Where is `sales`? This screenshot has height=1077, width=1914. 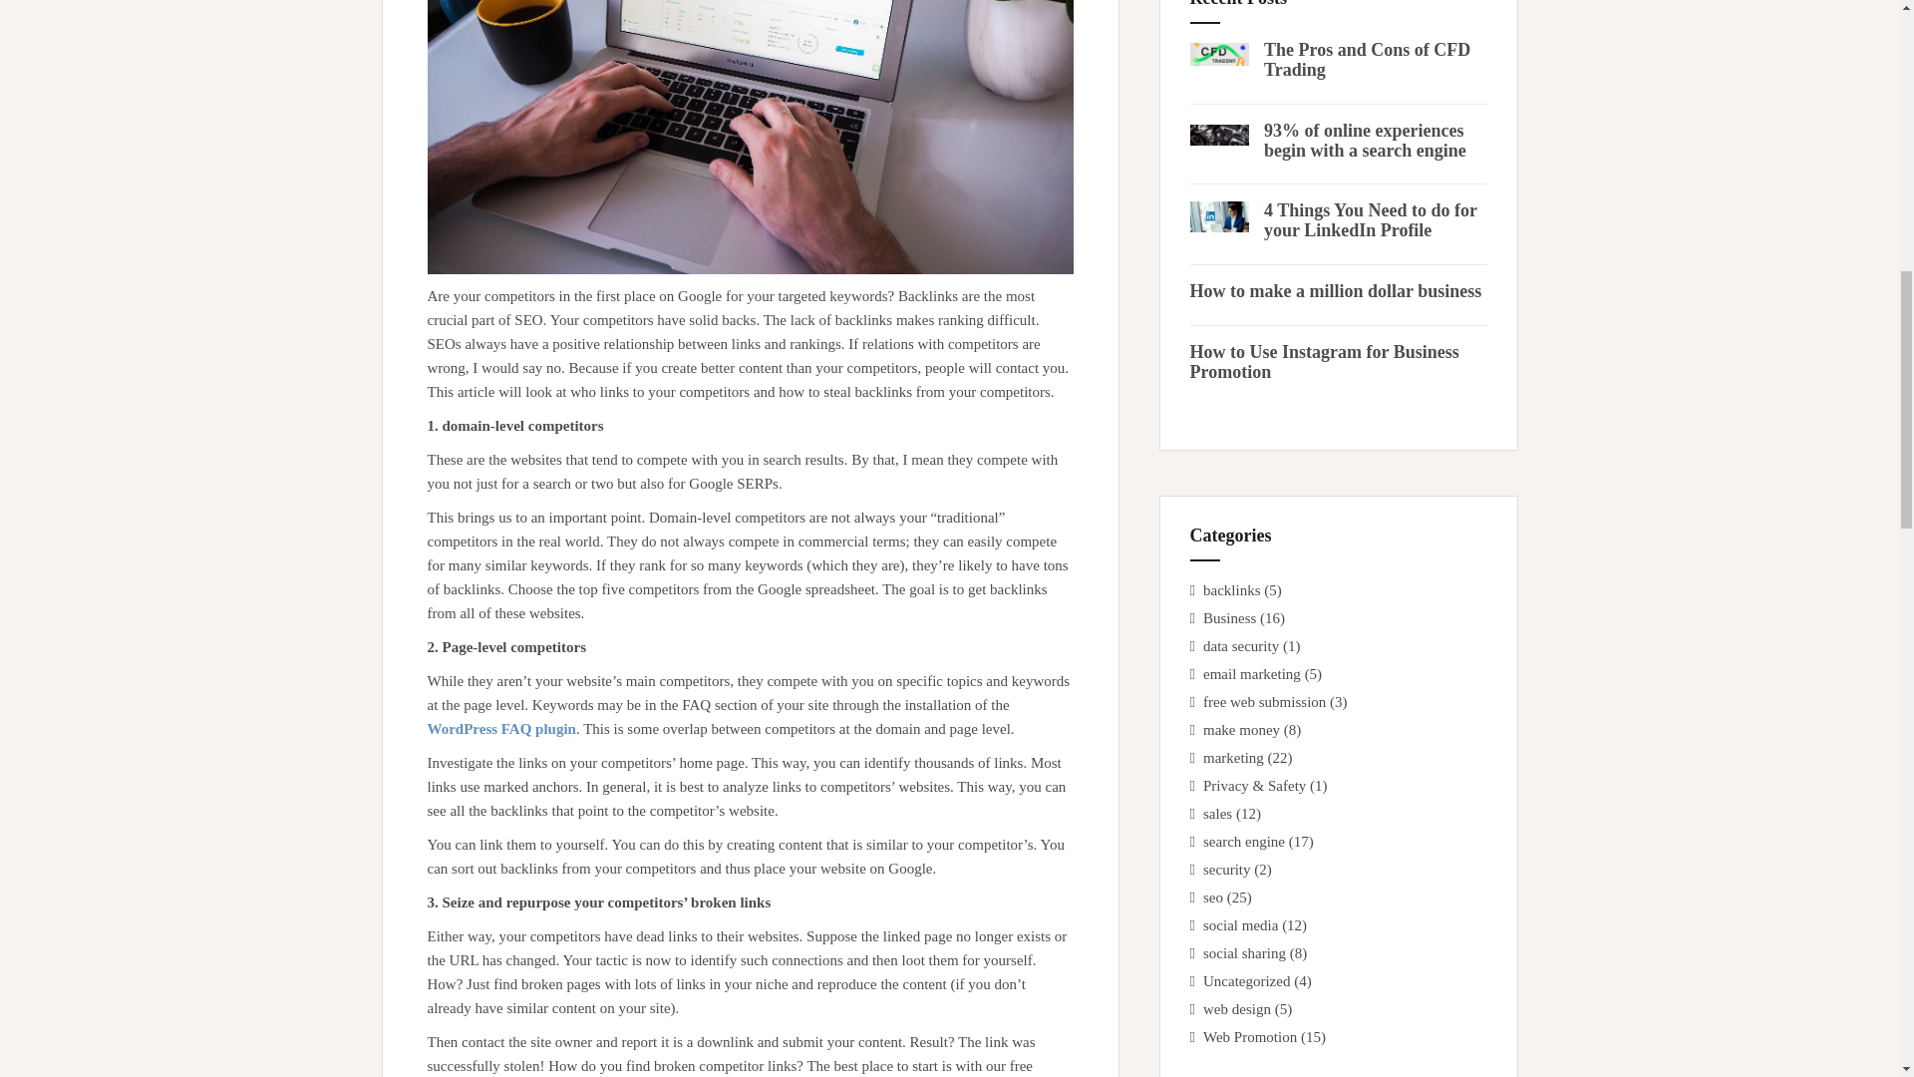
sales is located at coordinates (1218, 814).